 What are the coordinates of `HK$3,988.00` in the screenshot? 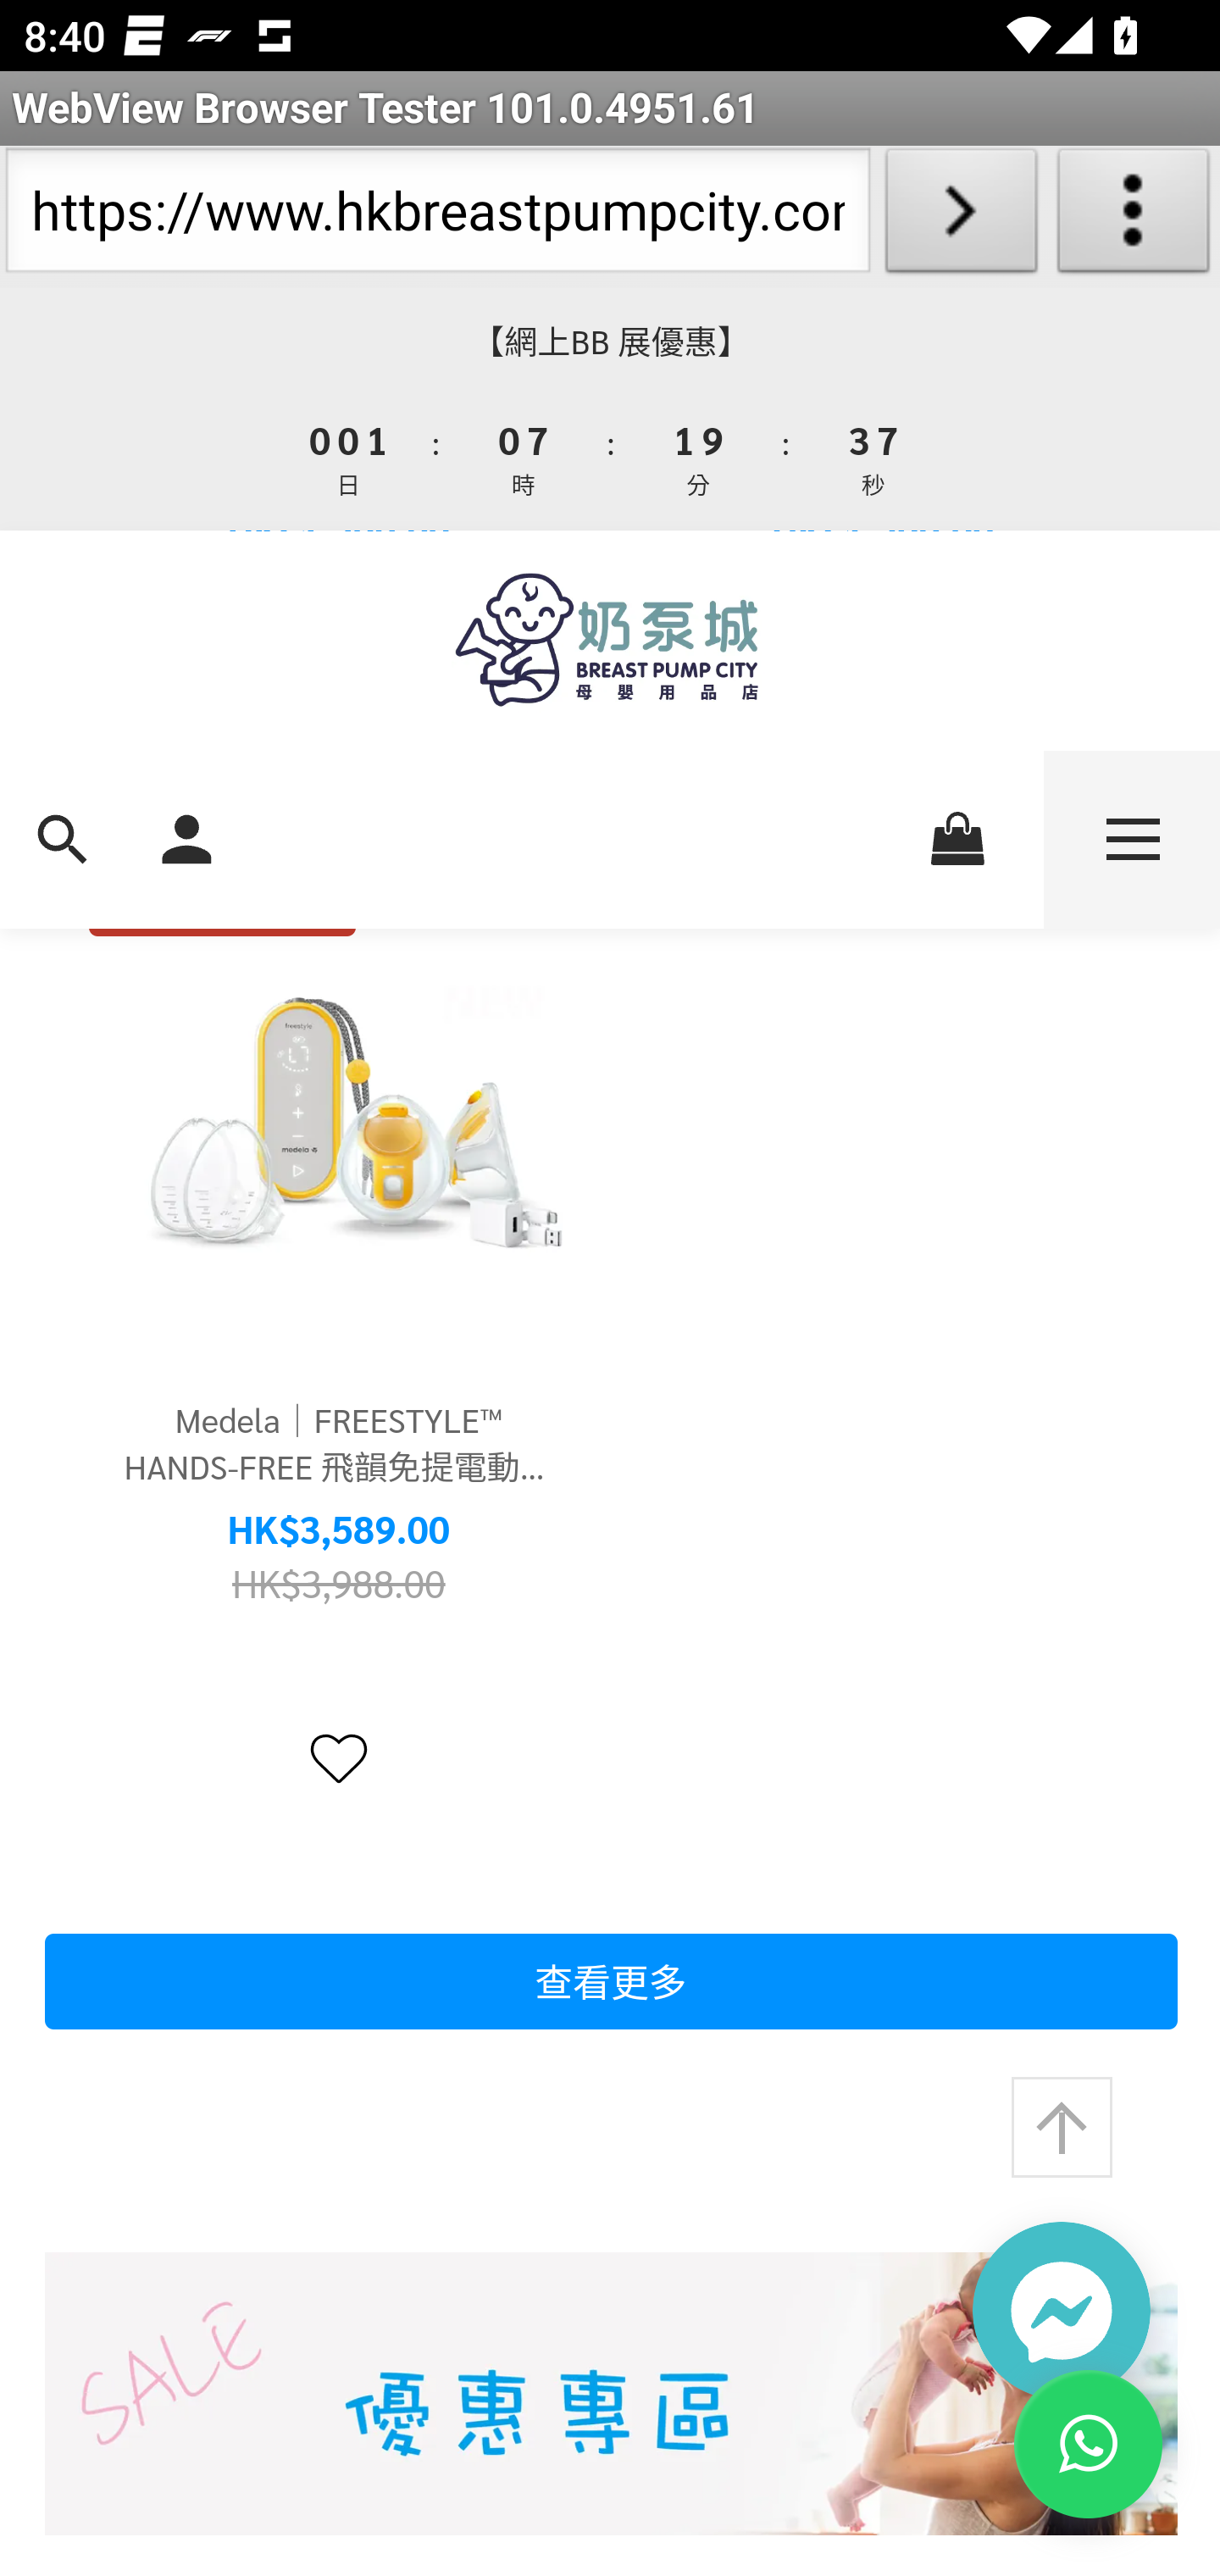 It's located at (339, 1581).